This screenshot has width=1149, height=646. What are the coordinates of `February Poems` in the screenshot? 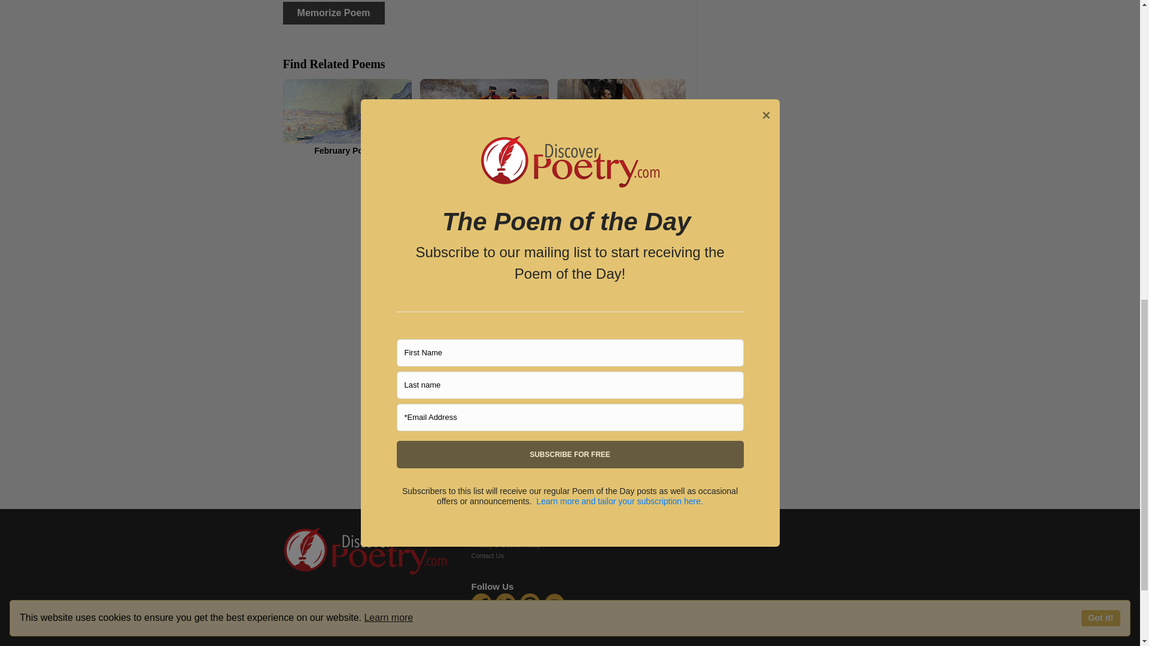 It's located at (347, 117).